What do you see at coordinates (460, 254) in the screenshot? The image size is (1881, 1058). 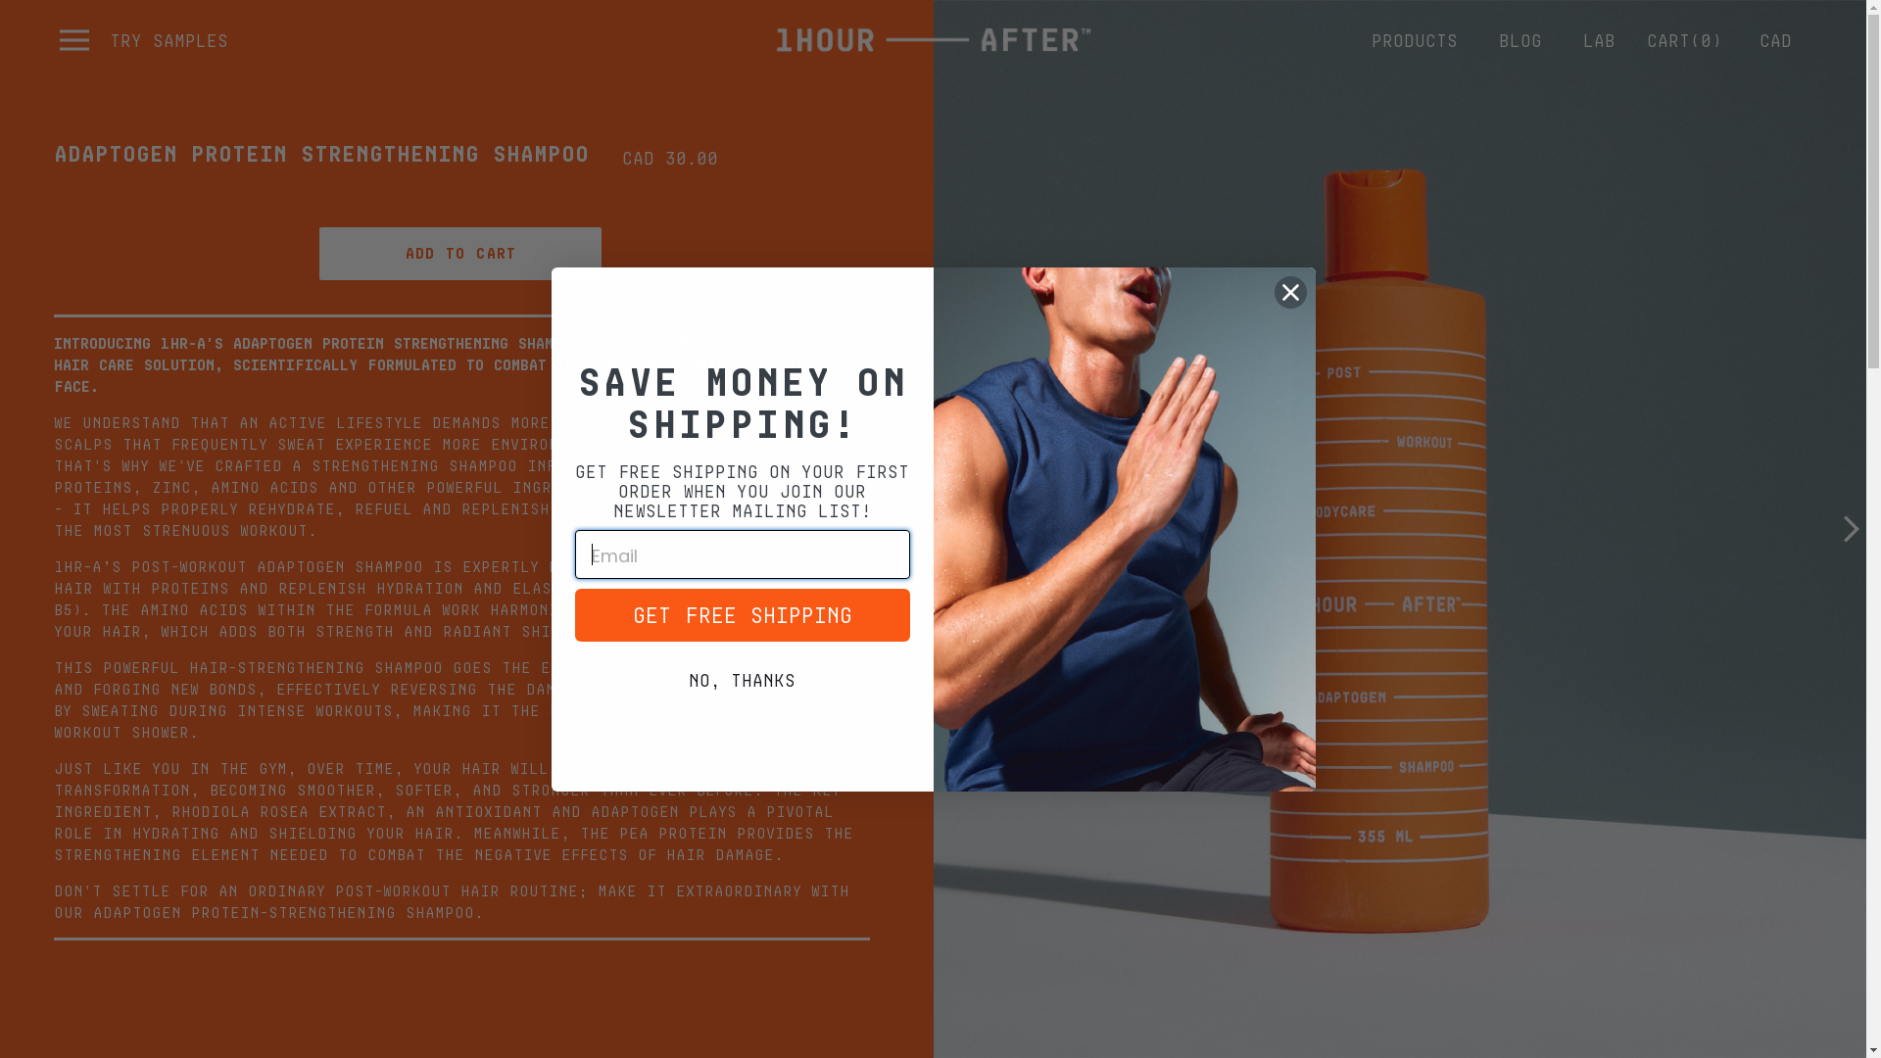 I see `ADD TO CART` at bounding box center [460, 254].